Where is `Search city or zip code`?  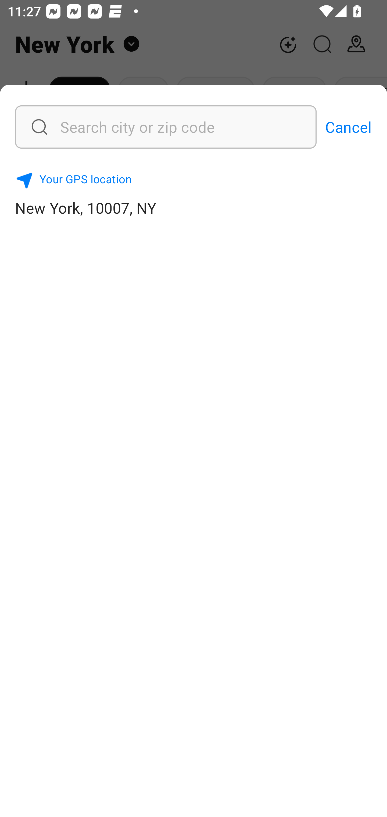
Search city or zip code is located at coordinates (139, 127).